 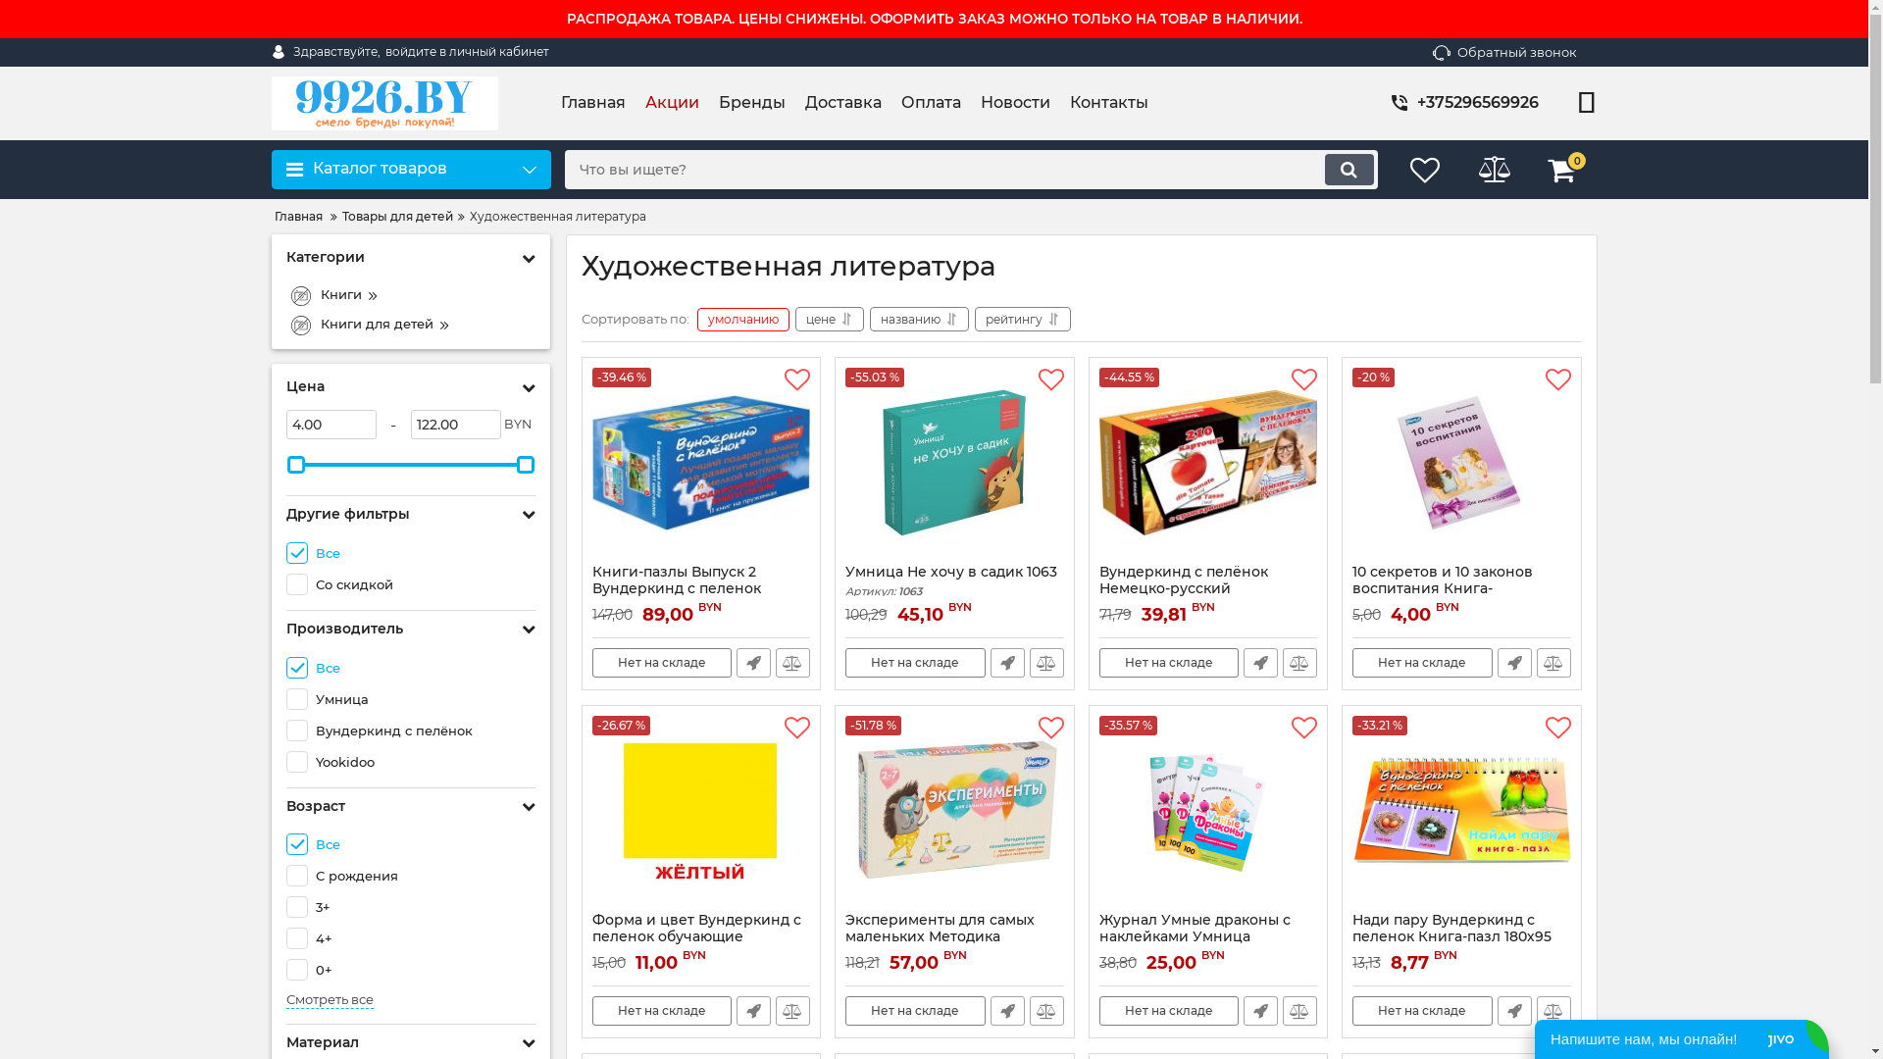 What do you see at coordinates (411, 907) in the screenshot?
I see `3+` at bounding box center [411, 907].